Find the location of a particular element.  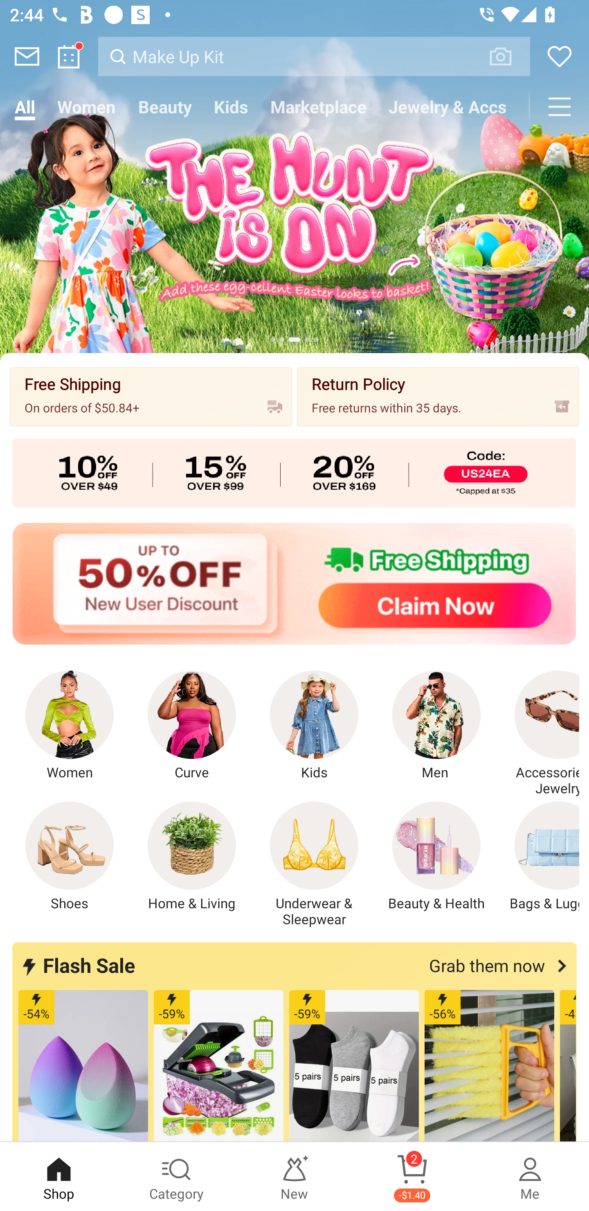

Home & Living is located at coordinates (192, 857).